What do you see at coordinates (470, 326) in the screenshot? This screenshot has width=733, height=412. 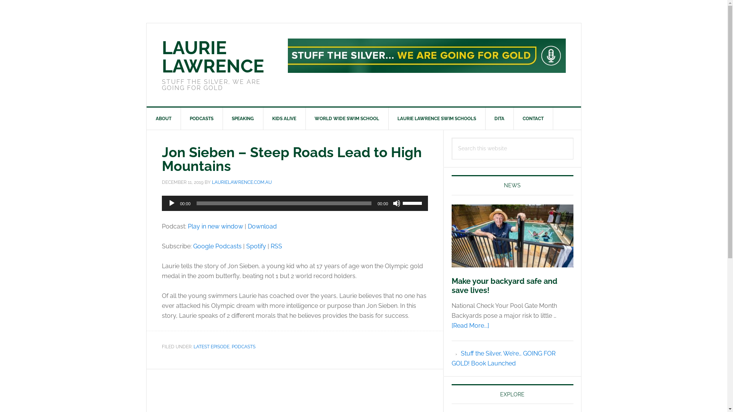 I see `[Read More...]
about Make your backyard safe and save lives!` at bounding box center [470, 326].